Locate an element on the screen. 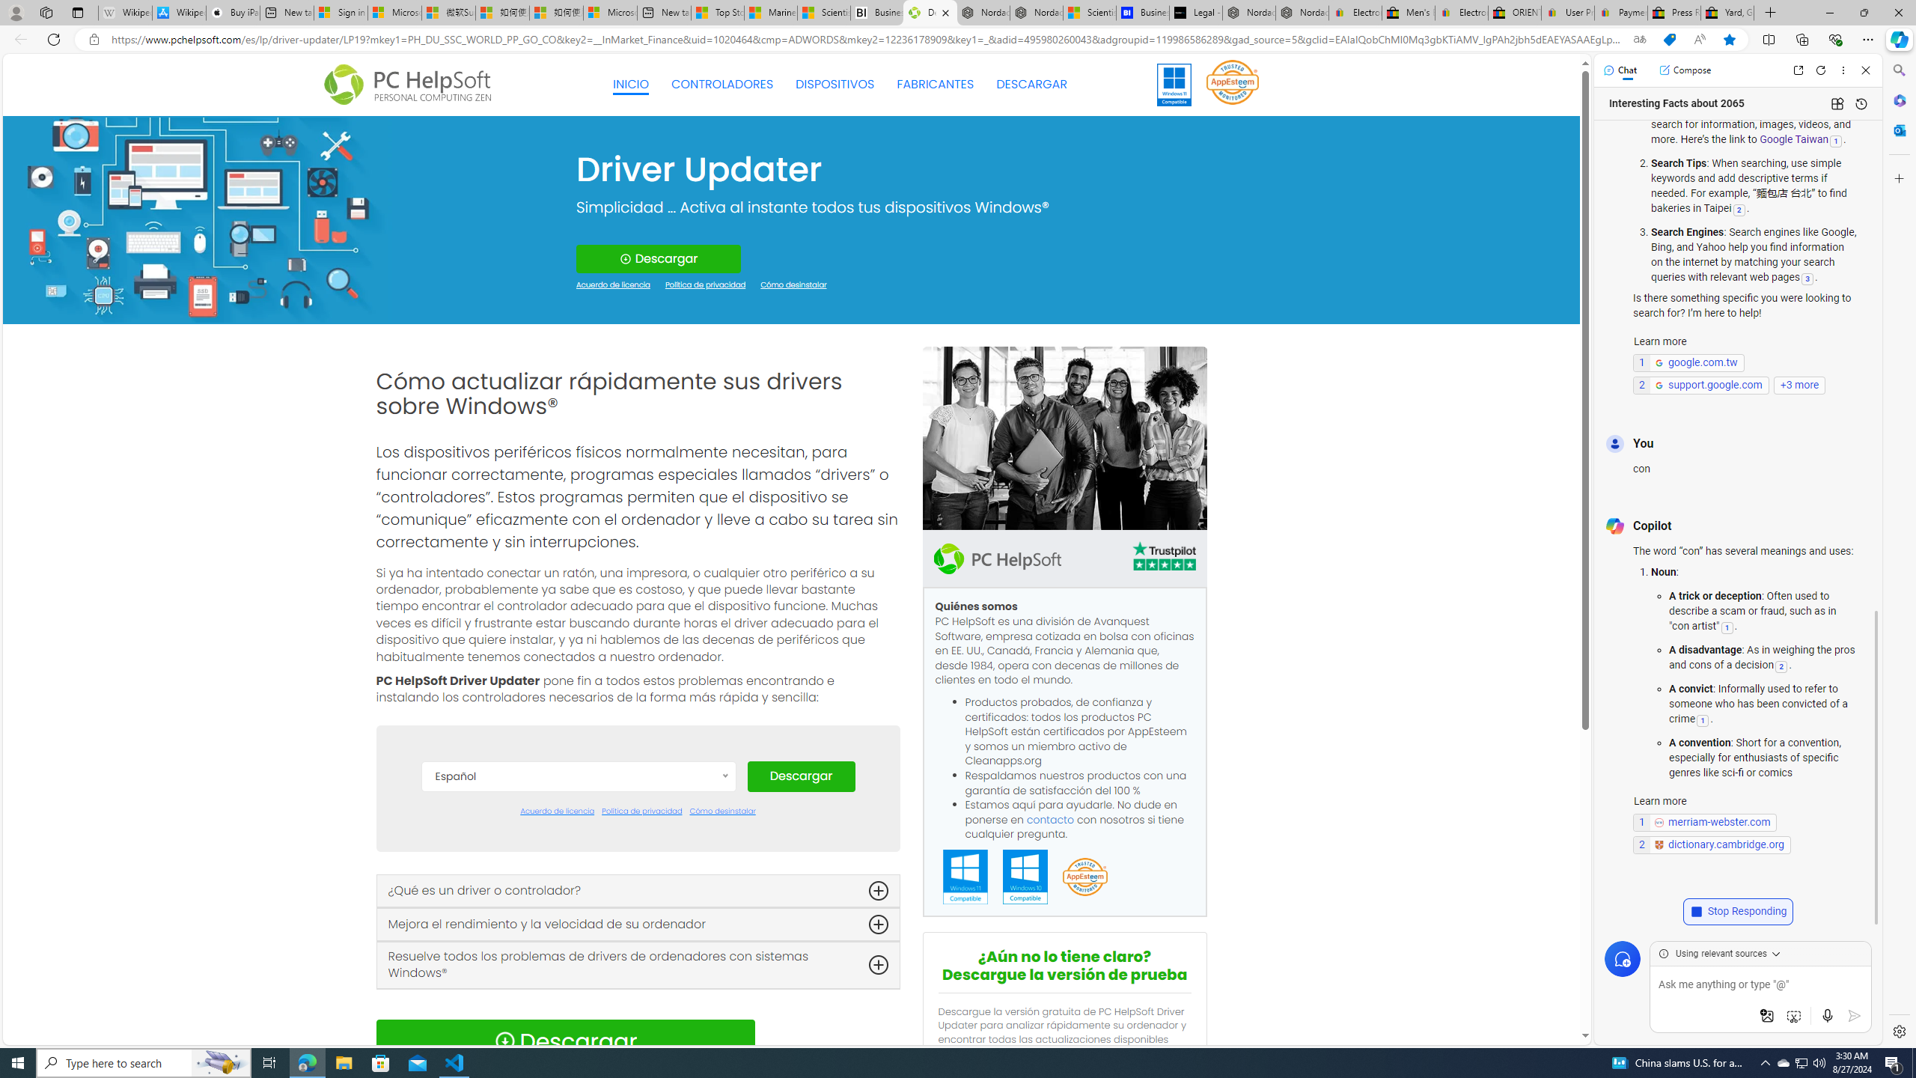  Download Icon is located at coordinates (504, 1041).